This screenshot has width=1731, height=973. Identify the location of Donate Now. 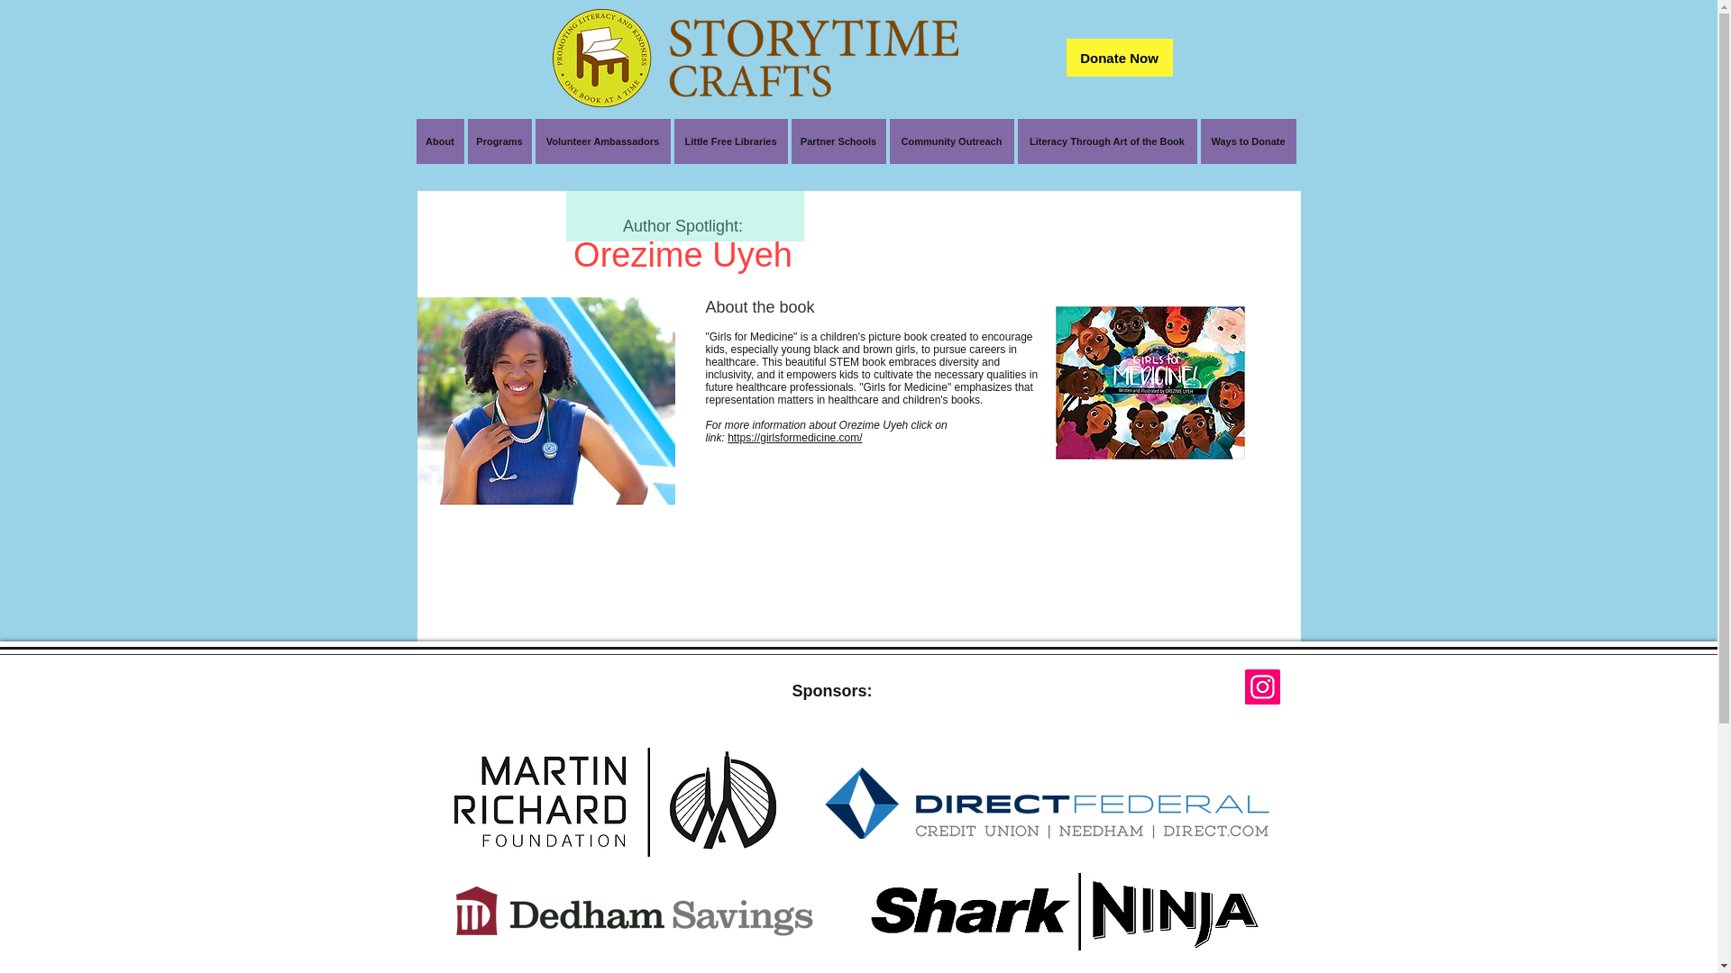
(1118, 58).